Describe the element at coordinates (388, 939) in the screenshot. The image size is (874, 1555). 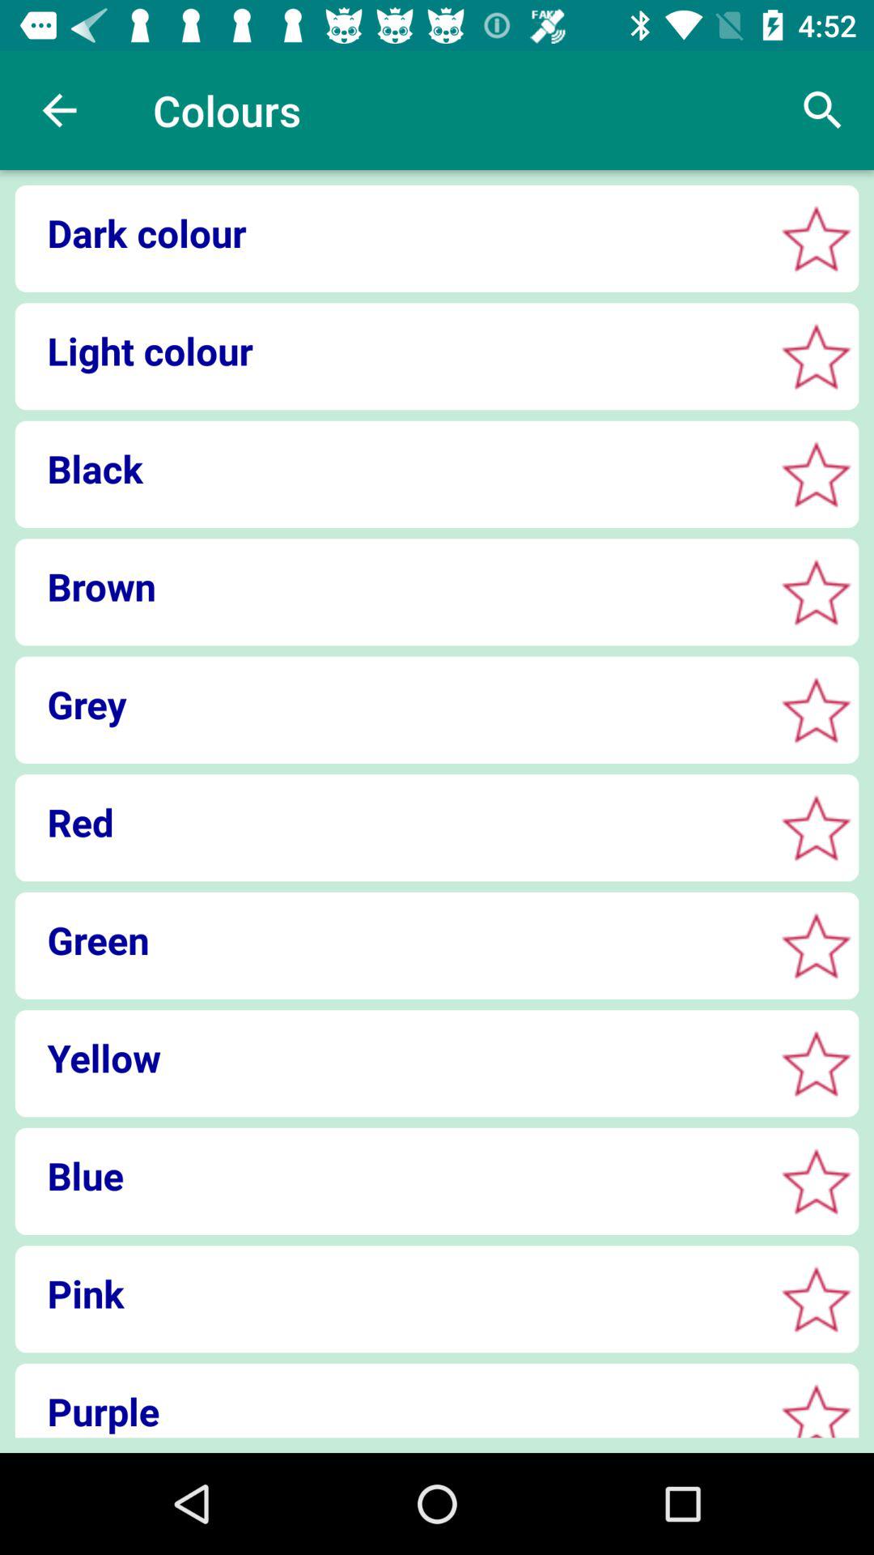
I see `choose the icon above yellow` at that location.